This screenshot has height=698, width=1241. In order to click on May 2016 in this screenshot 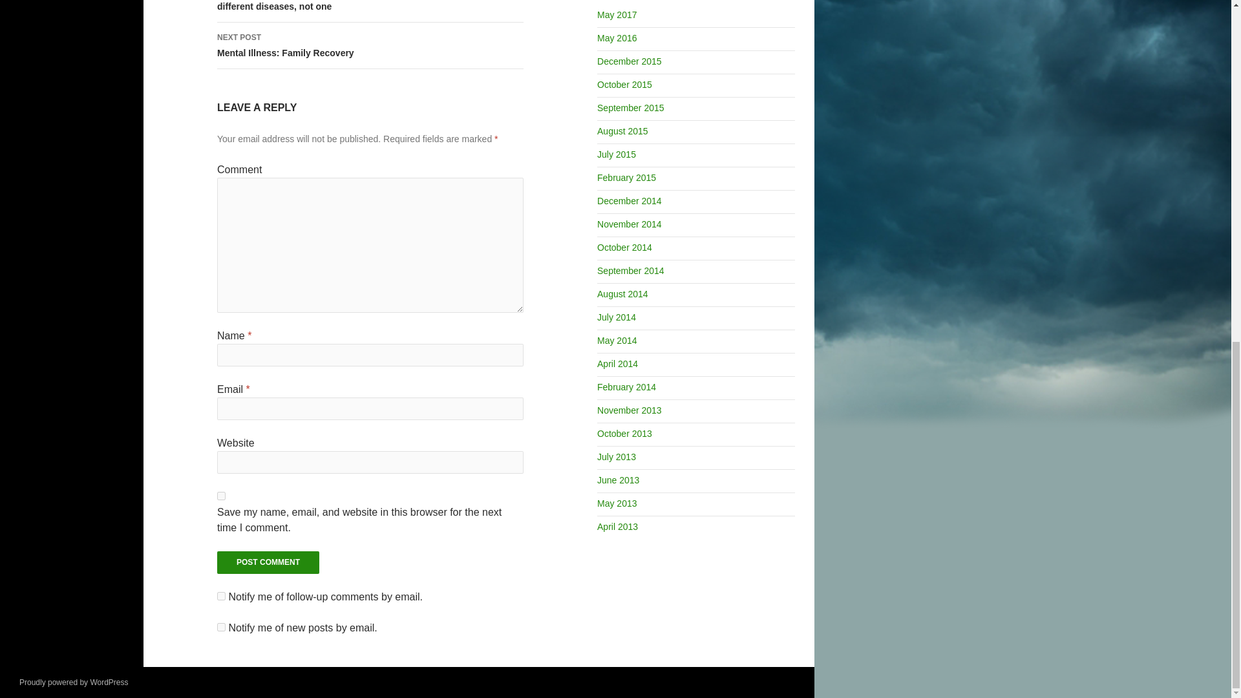, I will do `click(617, 37)`.